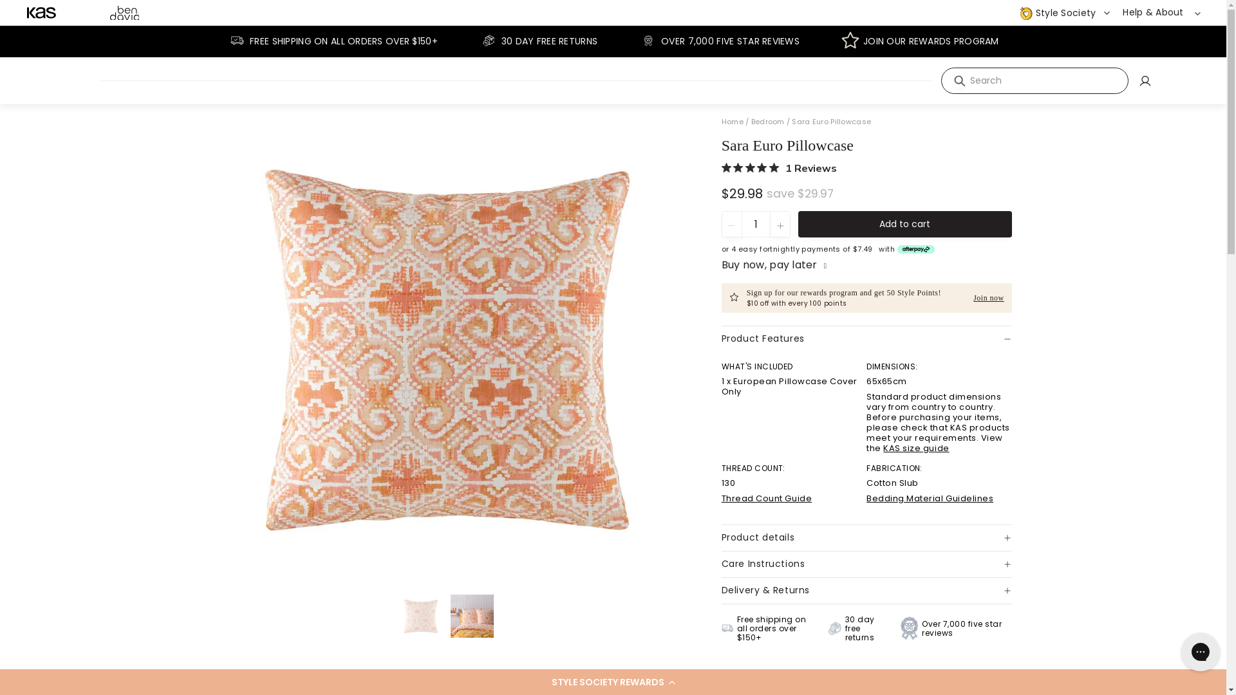  What do you see at coordinates (768, 122) in the screenshot?
I see `Bedroom` at bounding box center [768, 122].